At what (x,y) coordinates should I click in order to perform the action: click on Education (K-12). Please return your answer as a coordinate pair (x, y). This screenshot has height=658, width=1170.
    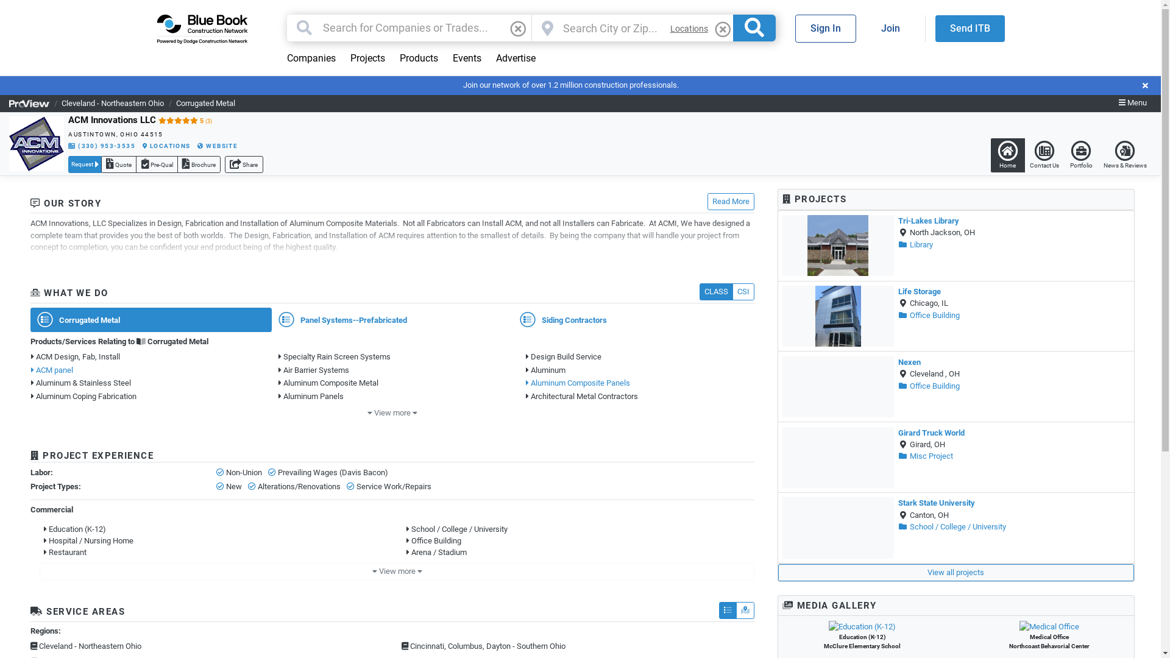
    Looking at the image, I should click on (77, 529).